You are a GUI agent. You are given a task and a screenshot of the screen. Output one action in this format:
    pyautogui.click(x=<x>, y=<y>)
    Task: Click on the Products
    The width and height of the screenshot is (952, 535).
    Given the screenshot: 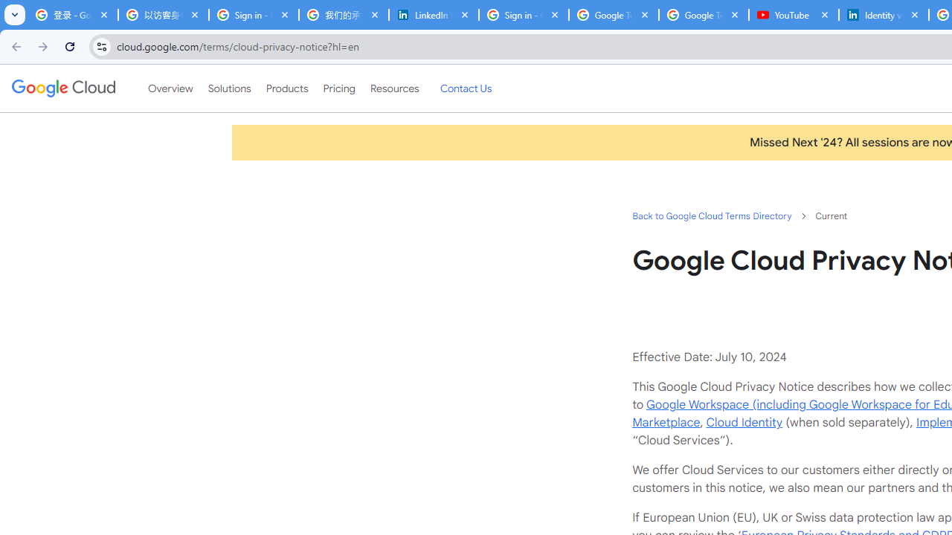 What is the action you would take?
    pyautogui.click(x=287, y=88)
    